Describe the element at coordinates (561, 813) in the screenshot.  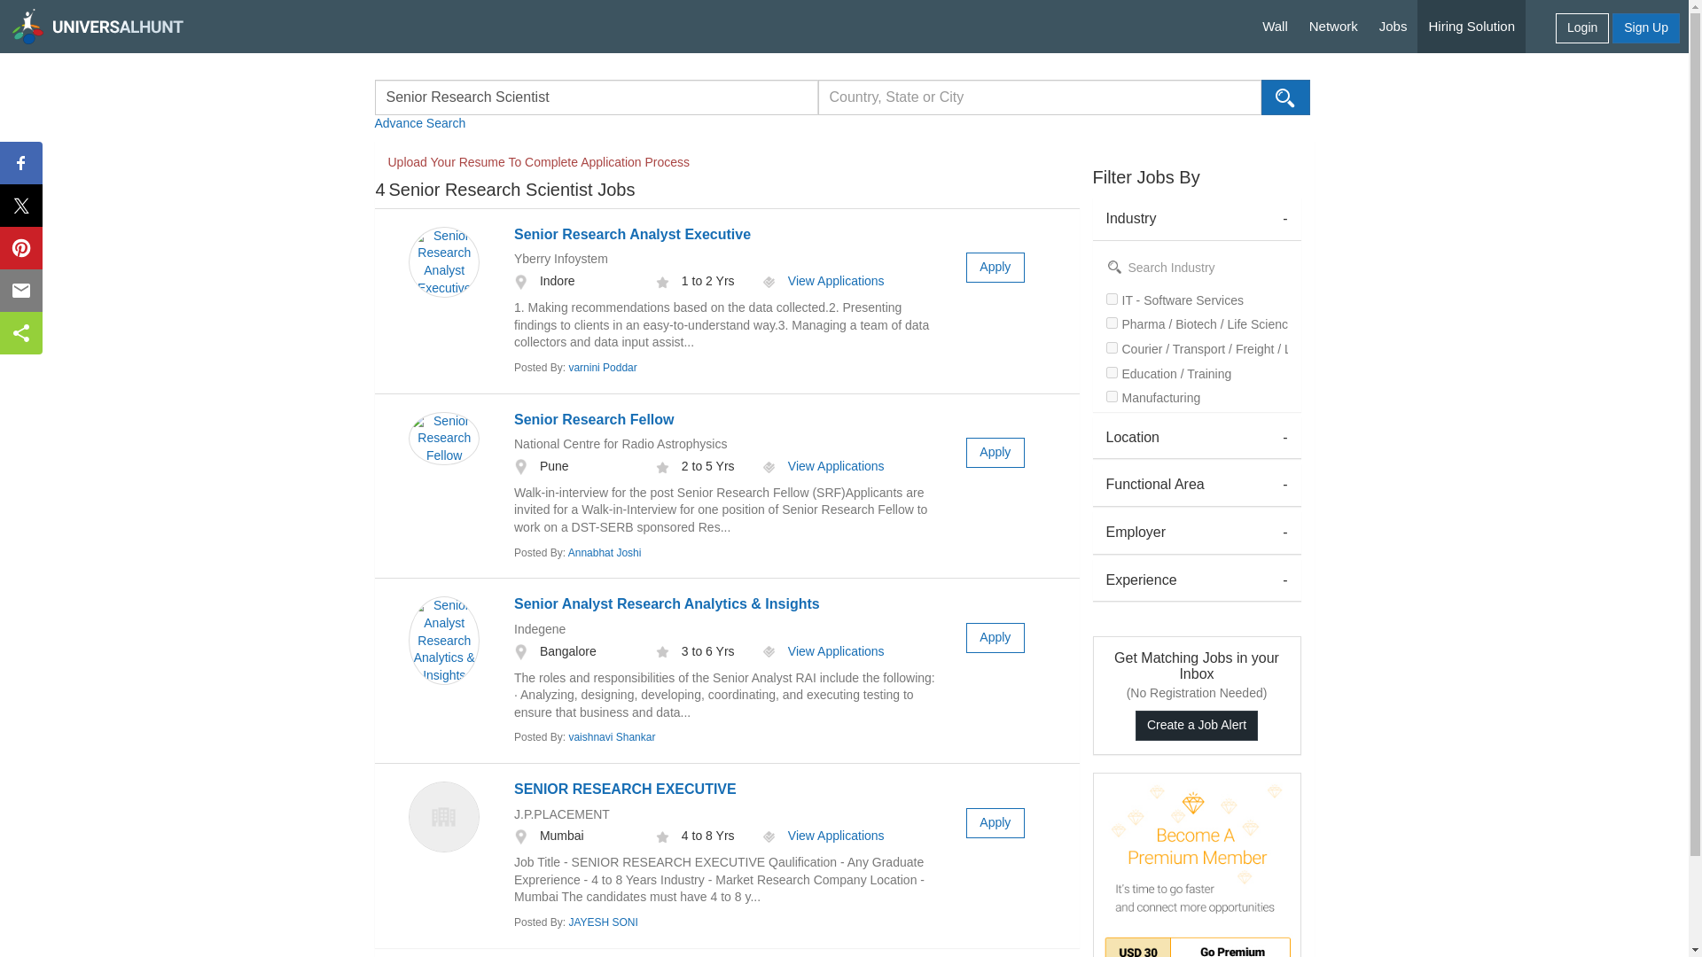
I see `J.P.PLACEMENT` at that location.